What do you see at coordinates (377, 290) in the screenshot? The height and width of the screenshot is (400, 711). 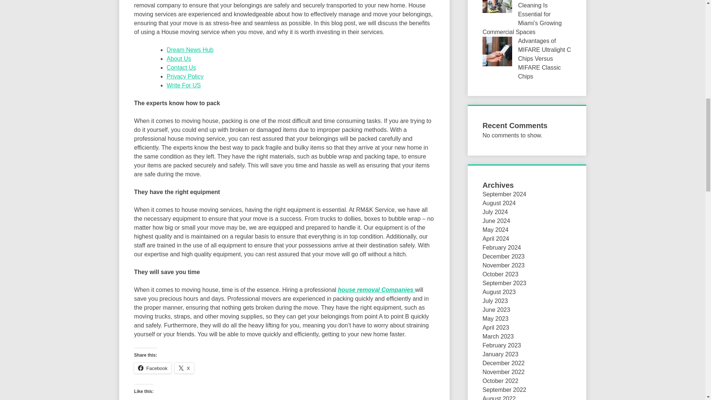 I see `house removal Companies` at bounding box center [377, 290].